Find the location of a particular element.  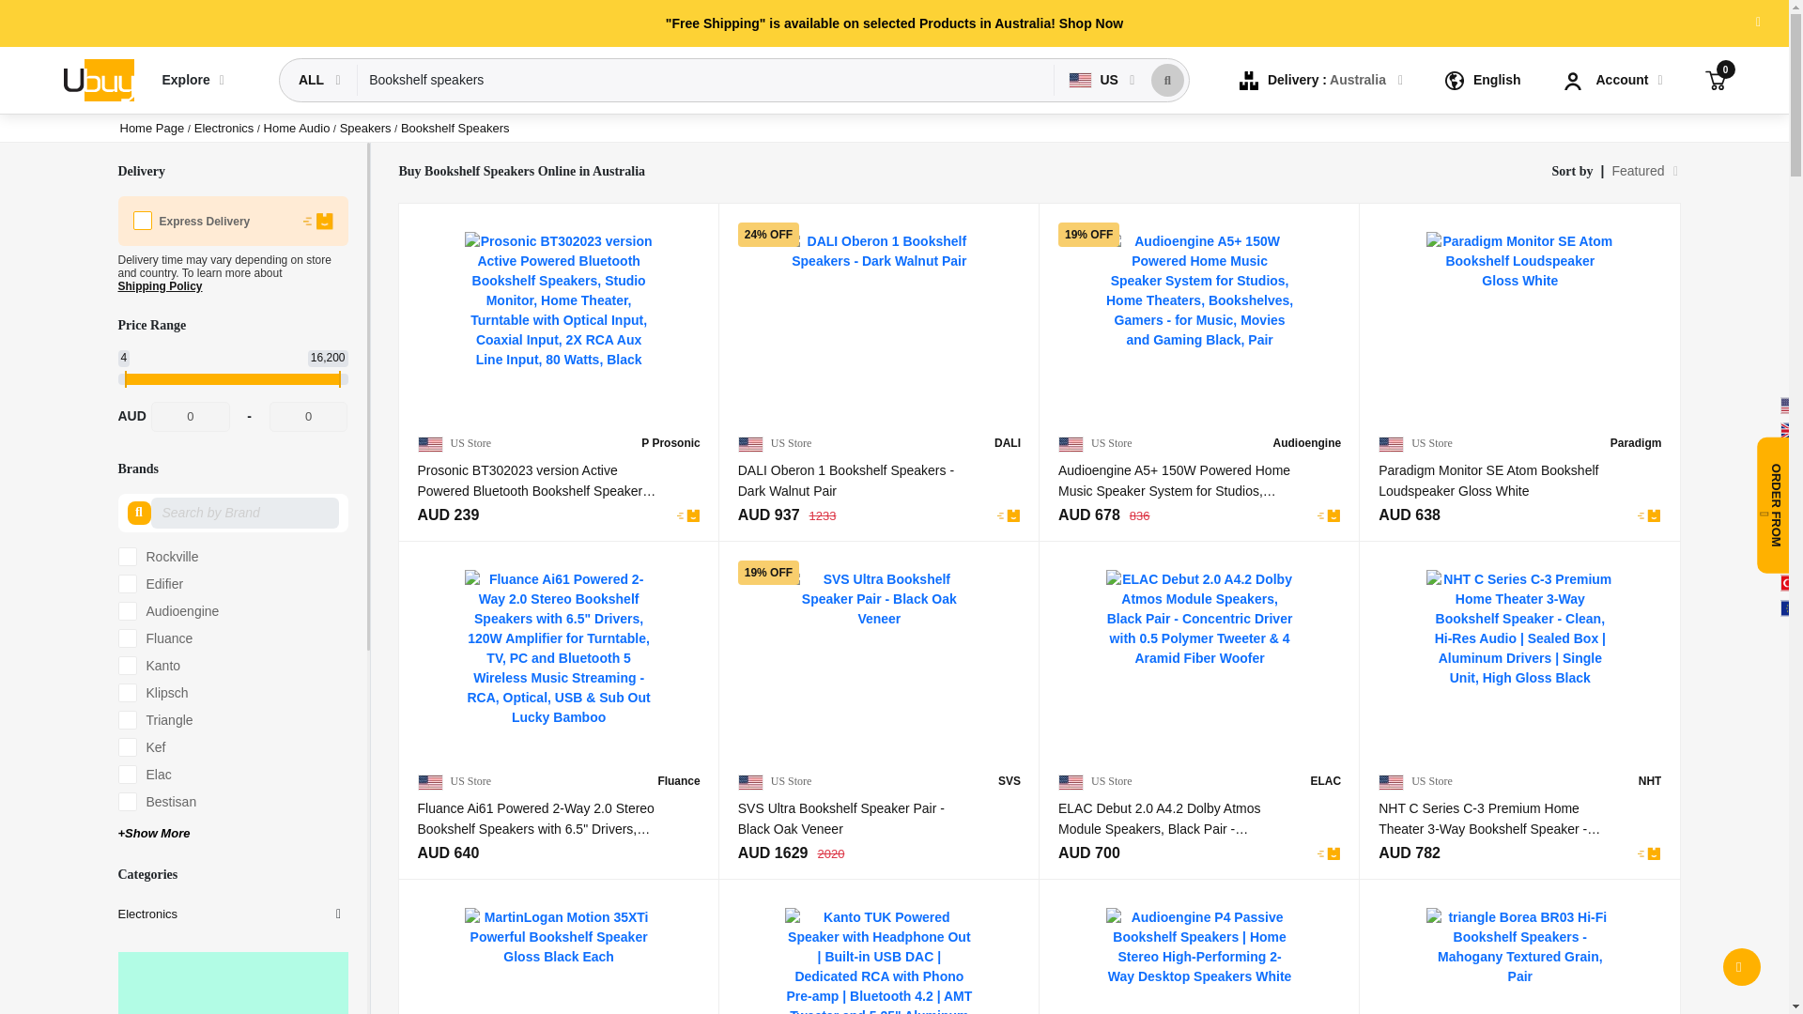

Home Audio is located at coordinates (299, 128).